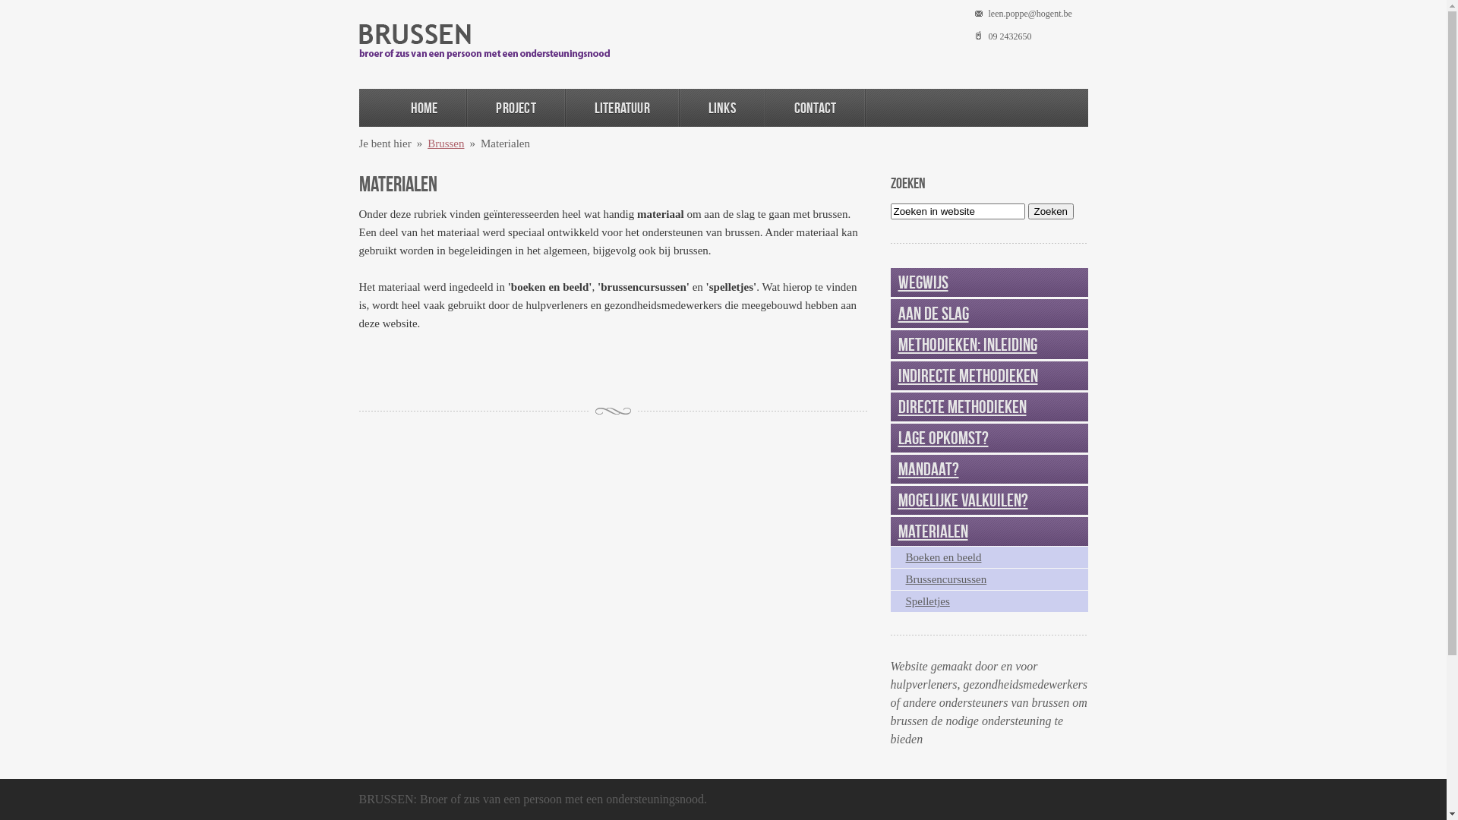 The height and width of the screenshot is (820, 1458). I want to click on Contact, so click(816, 108).